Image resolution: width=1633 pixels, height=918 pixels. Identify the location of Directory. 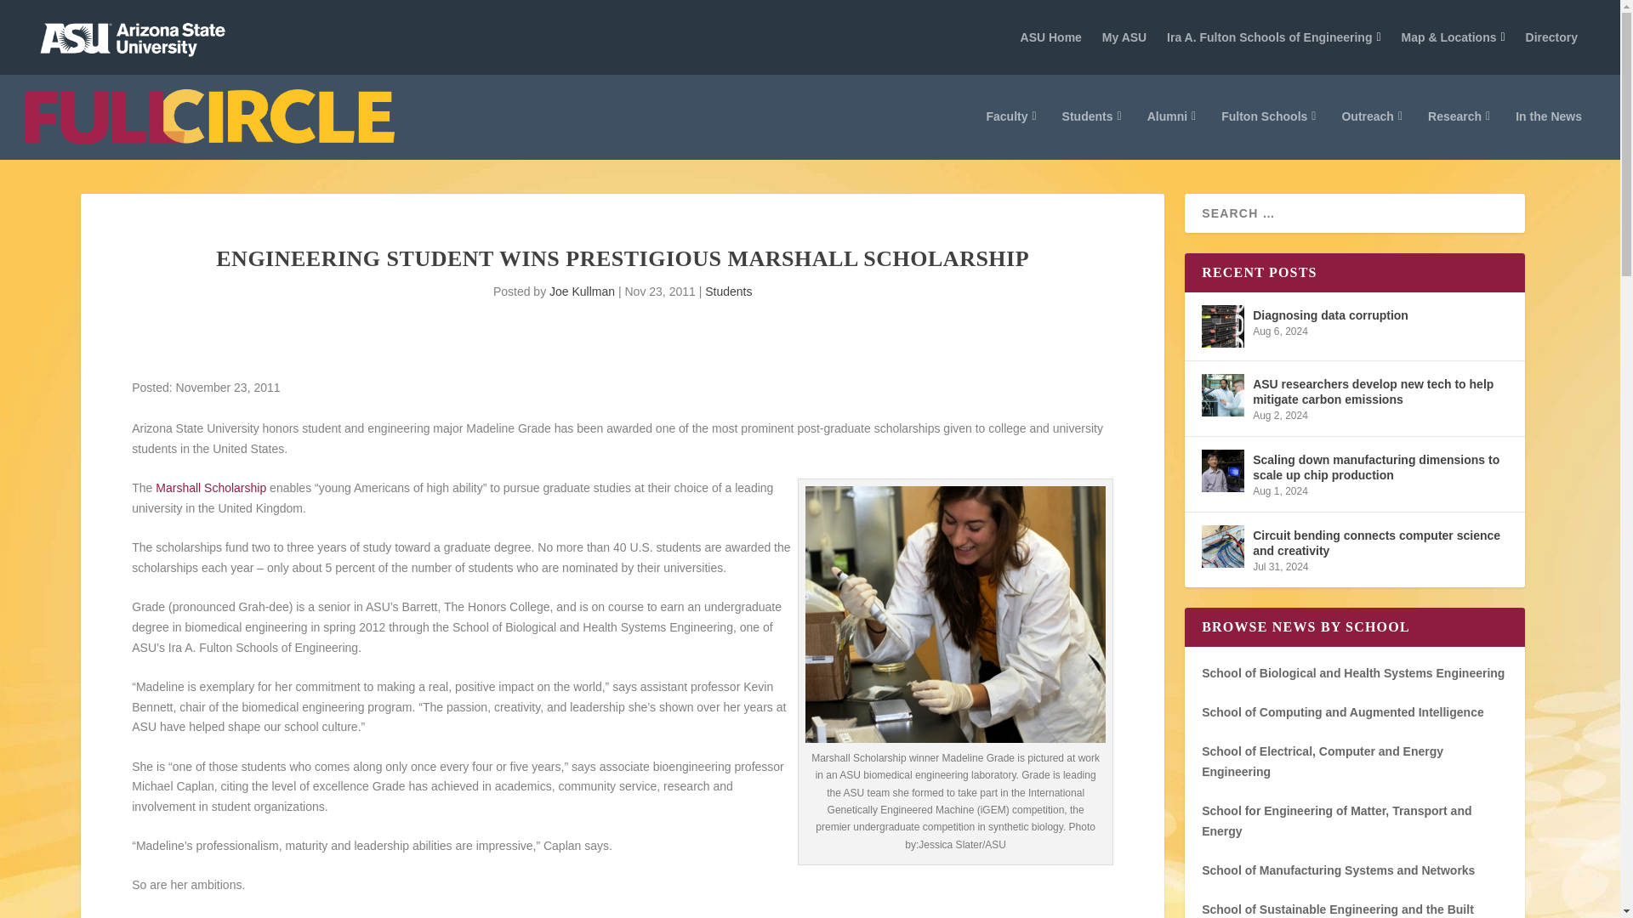
(1551, 37).